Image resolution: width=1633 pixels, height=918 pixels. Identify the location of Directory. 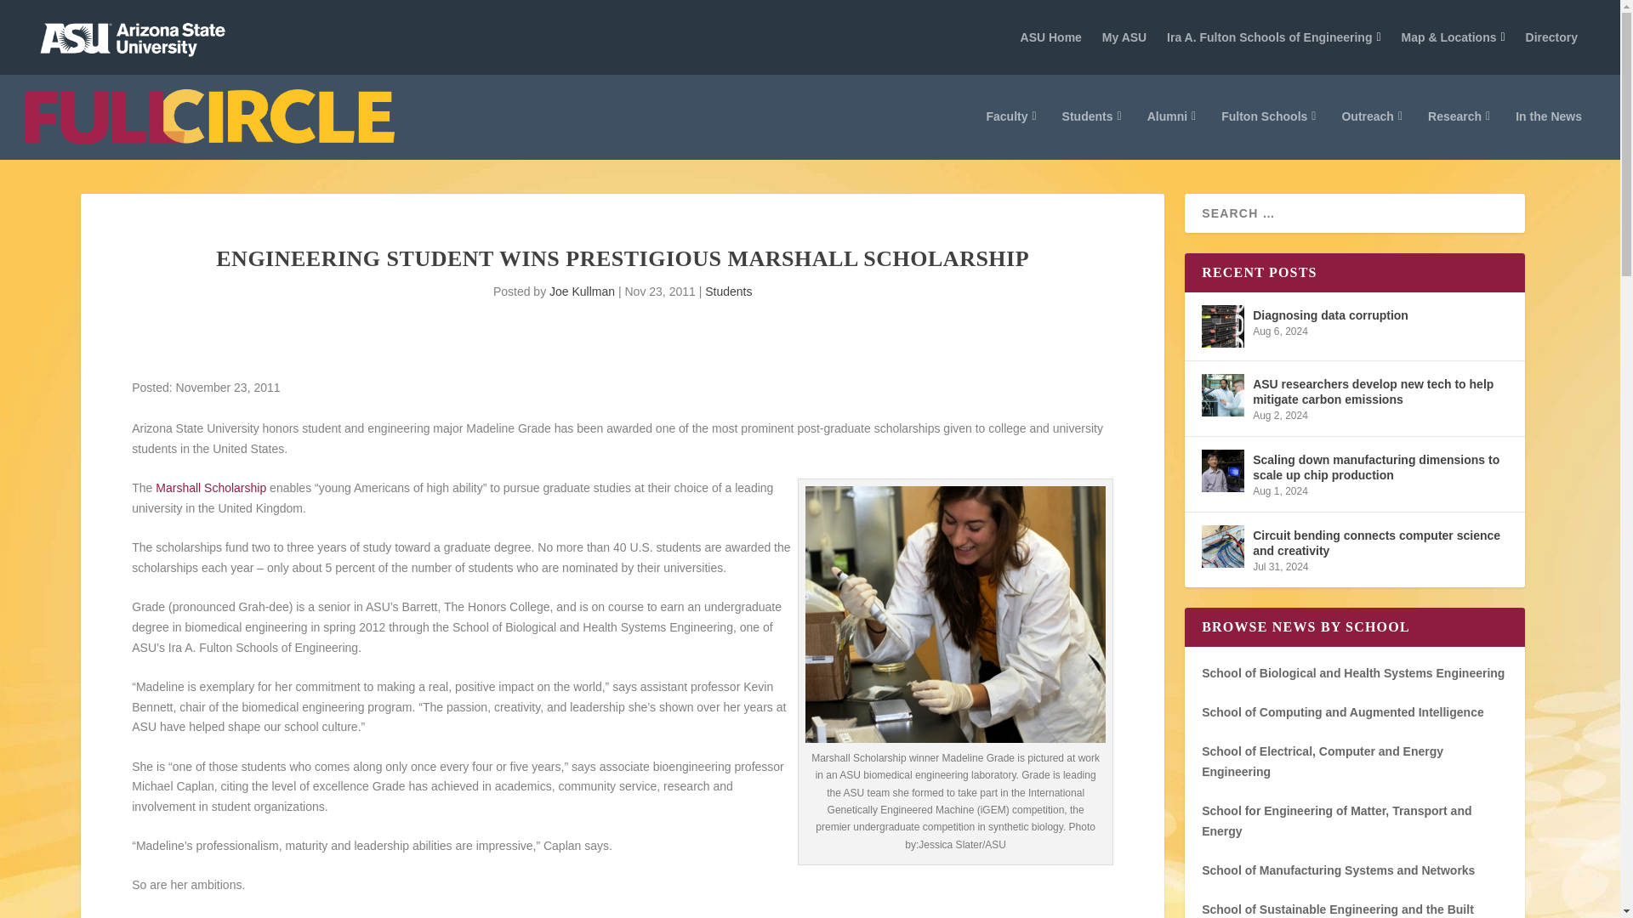
(1551, 37).